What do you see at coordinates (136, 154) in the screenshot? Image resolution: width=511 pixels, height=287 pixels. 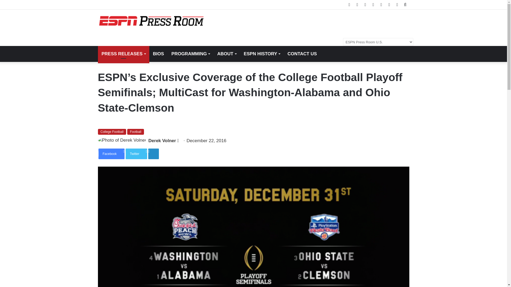 I see `Twitter` at bounding box center [136, 154].